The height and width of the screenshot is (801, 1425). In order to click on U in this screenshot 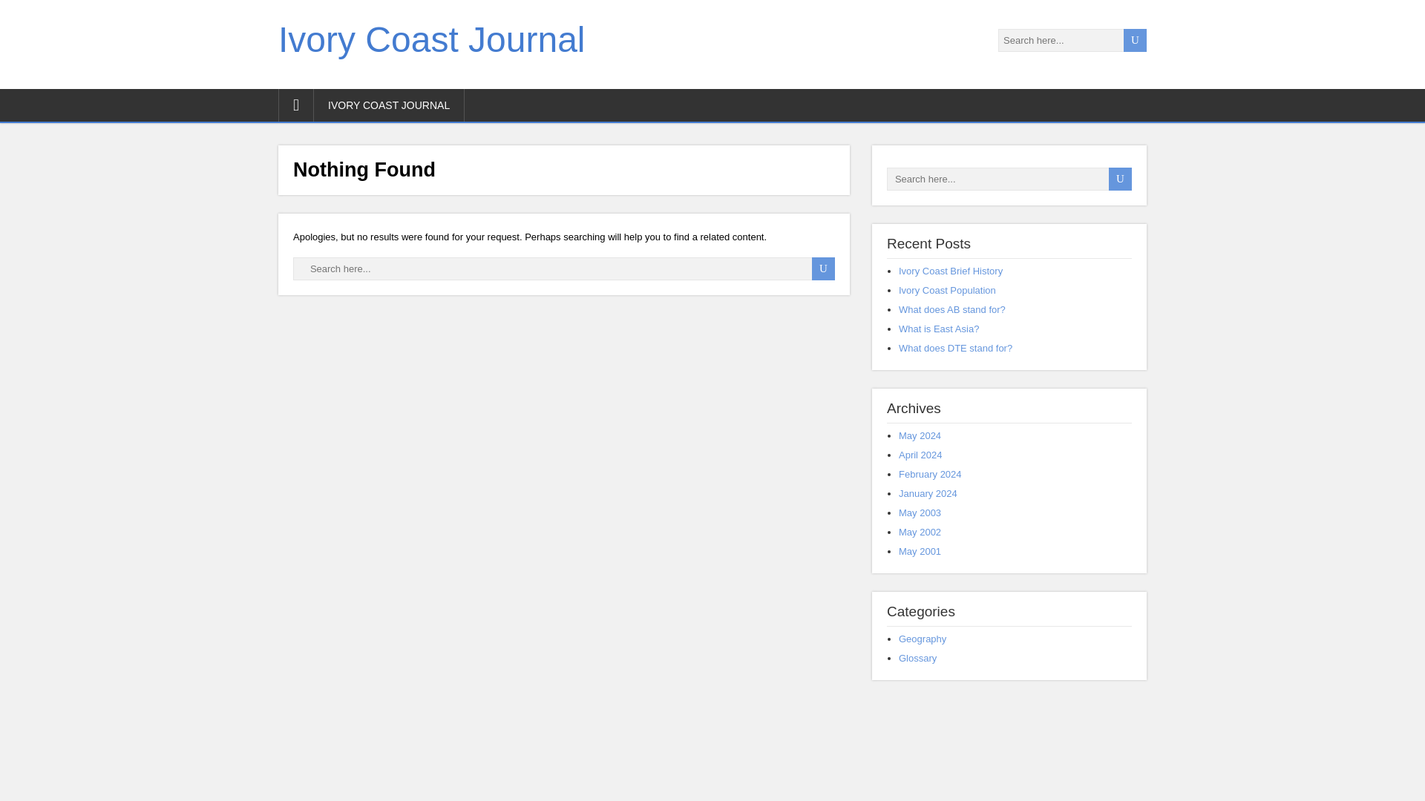, I will do `click(1119, 179)`.